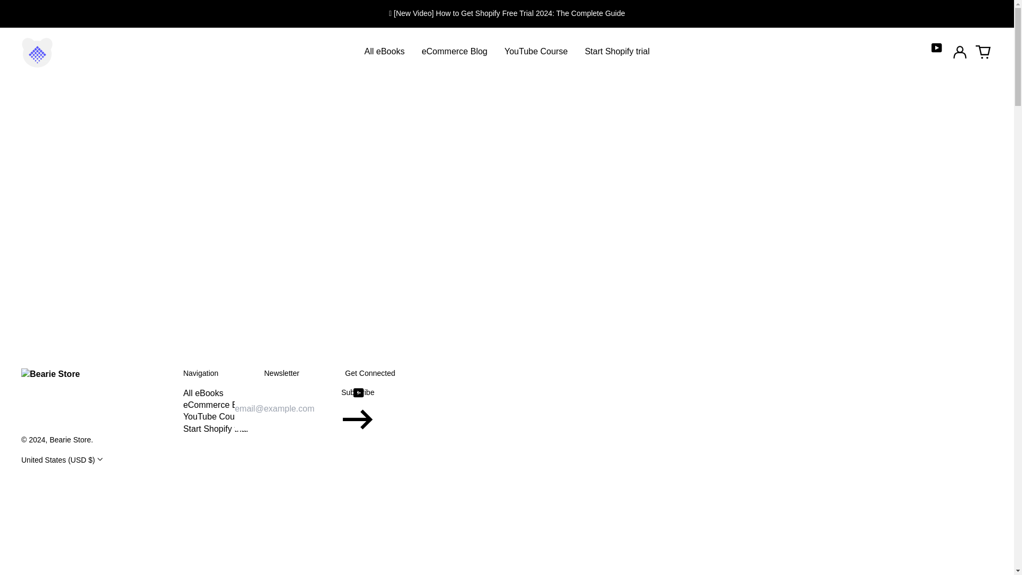 Image resolution: width=1022 pixels, height=575 pixels. I want to click on YouTube Course, so click(214, 416).